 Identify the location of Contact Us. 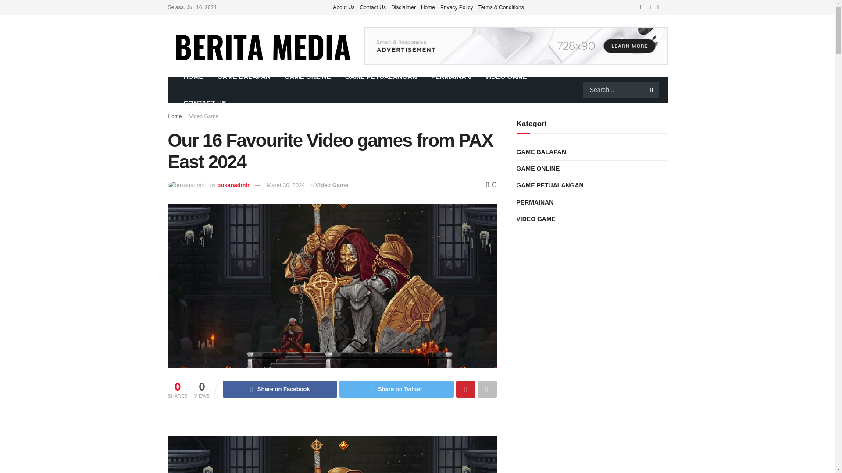
(373, 7).